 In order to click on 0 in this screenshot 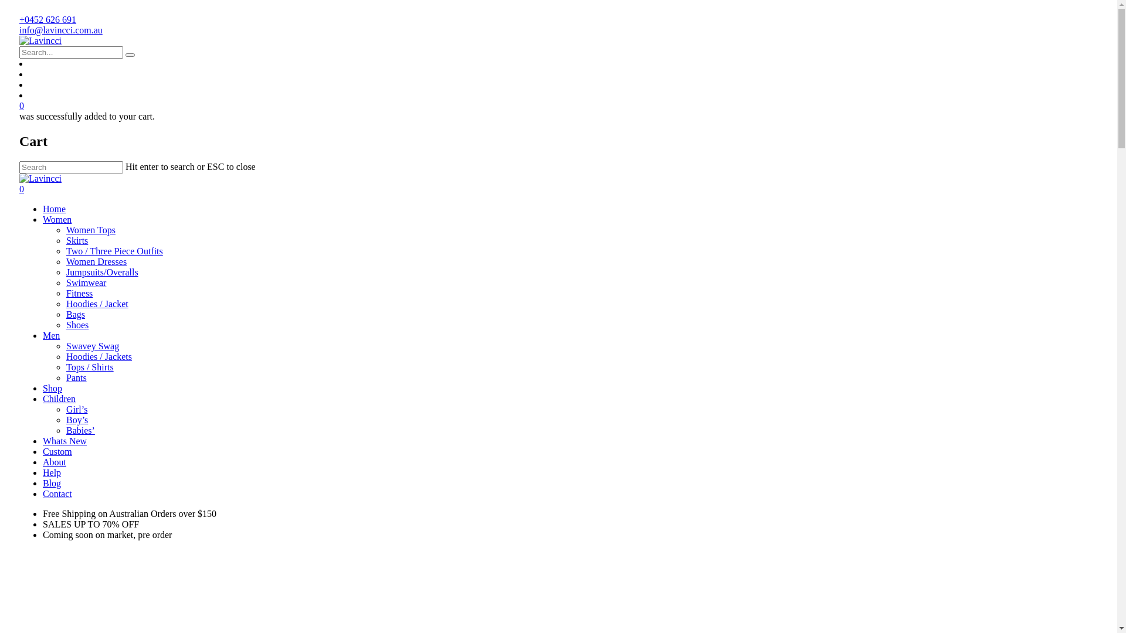, I will do `click(558, 106)`.